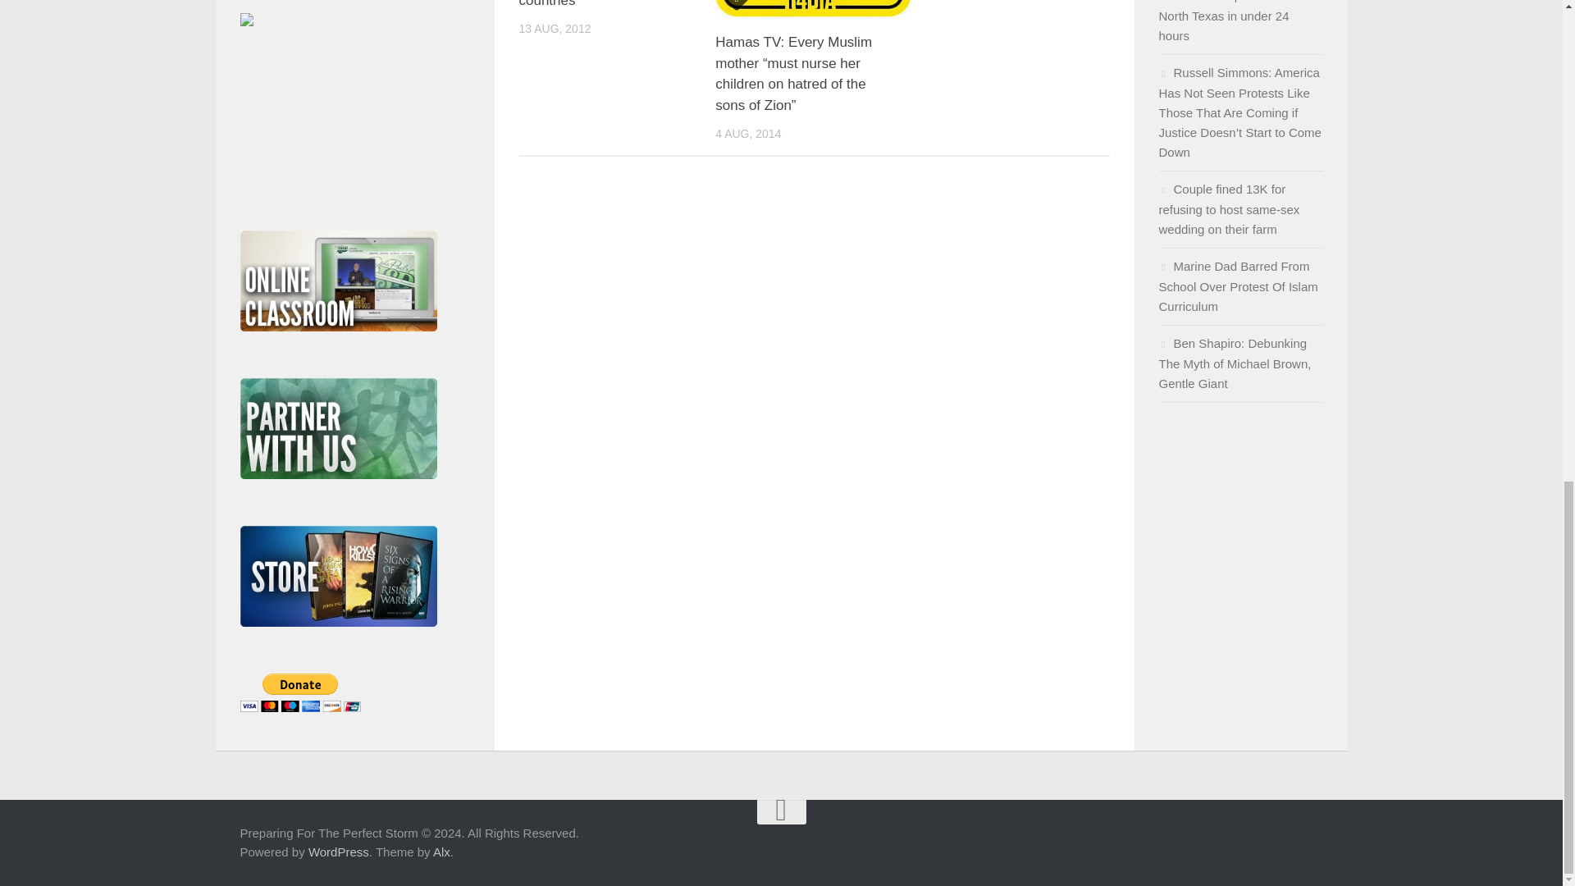 The image size is (1575, 886). Describe the element at coordinates (245, 21) in the screenshot. I see `Preparing for the Perfect Storm.com` at that location.